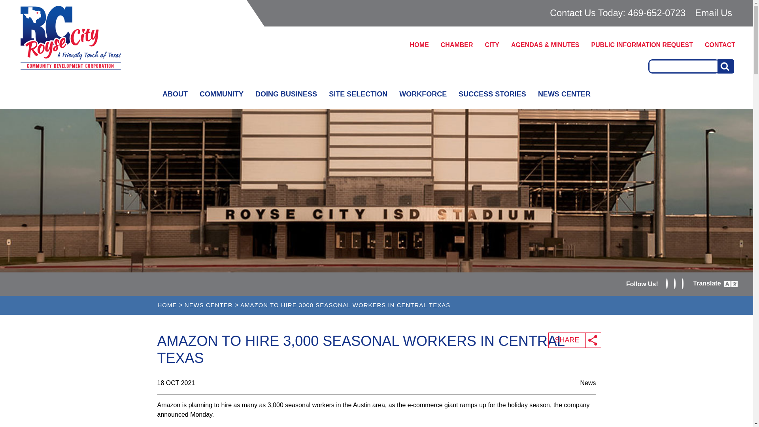  What do you see at coordinates (616, 13) in the screenshot?
I see `Contact Us Today: 469-652-0723` at bounding box center [616, 13].